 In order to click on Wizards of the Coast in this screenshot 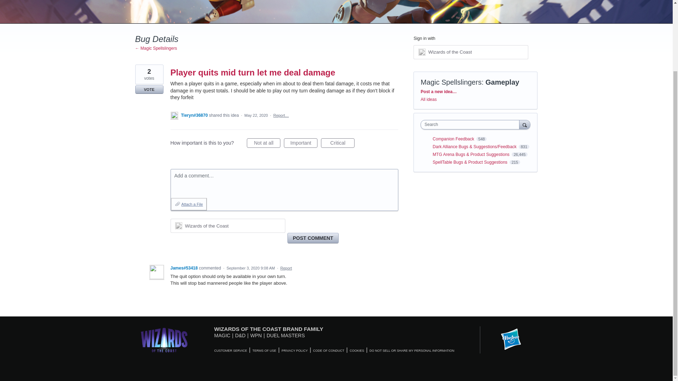, I will do `click(207, 226)`.